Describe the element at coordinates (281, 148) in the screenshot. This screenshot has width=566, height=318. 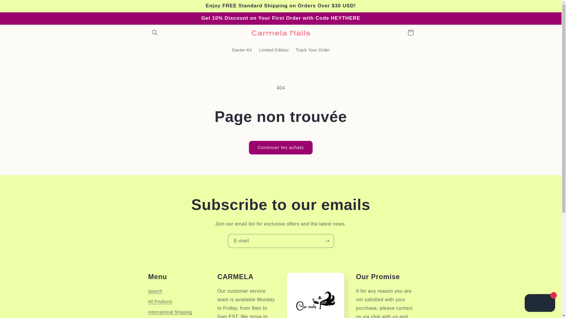
I see `Continuer les achats` at that location.